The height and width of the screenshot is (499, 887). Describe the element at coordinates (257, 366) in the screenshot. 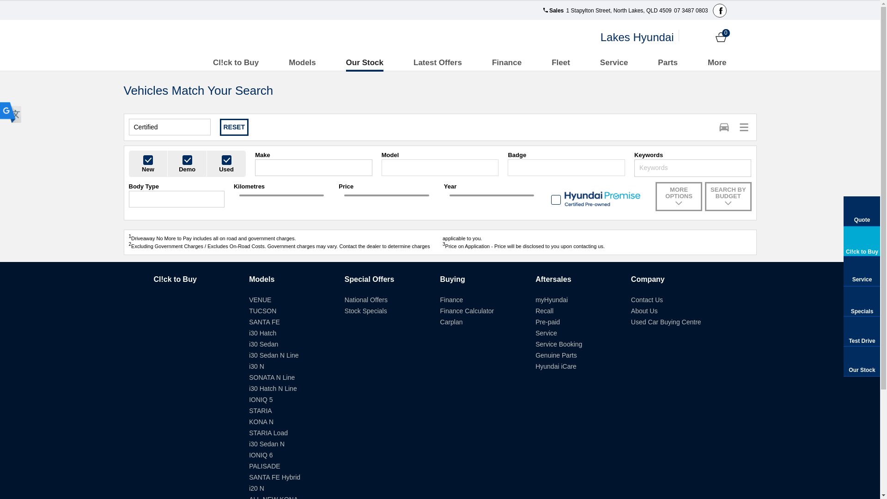

I see `i30 N` at that location.